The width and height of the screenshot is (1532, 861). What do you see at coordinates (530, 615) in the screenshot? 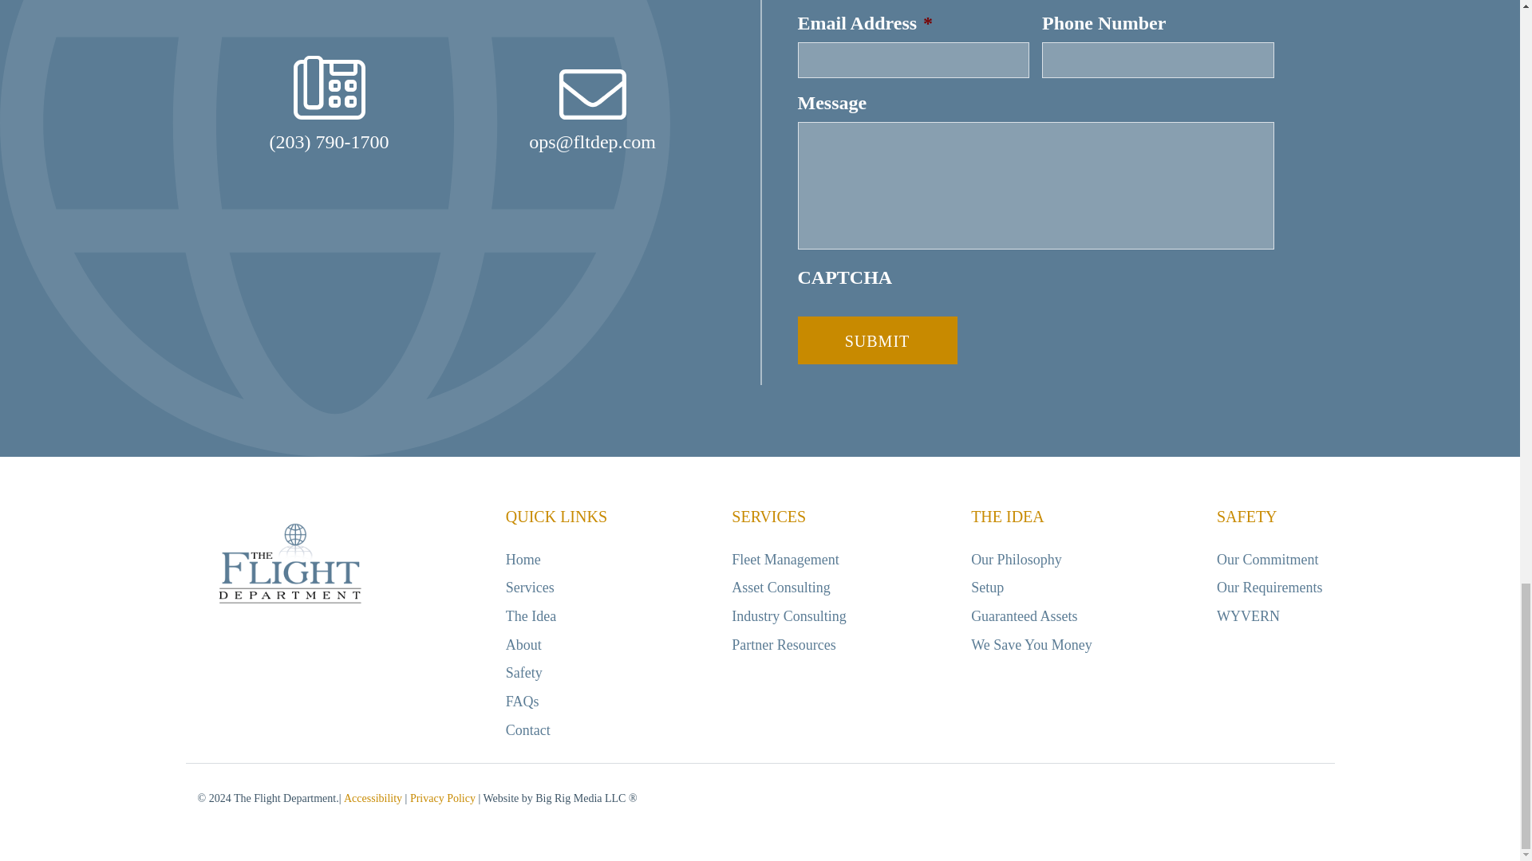
I see `The Idea` at bounding box center [530, 615].